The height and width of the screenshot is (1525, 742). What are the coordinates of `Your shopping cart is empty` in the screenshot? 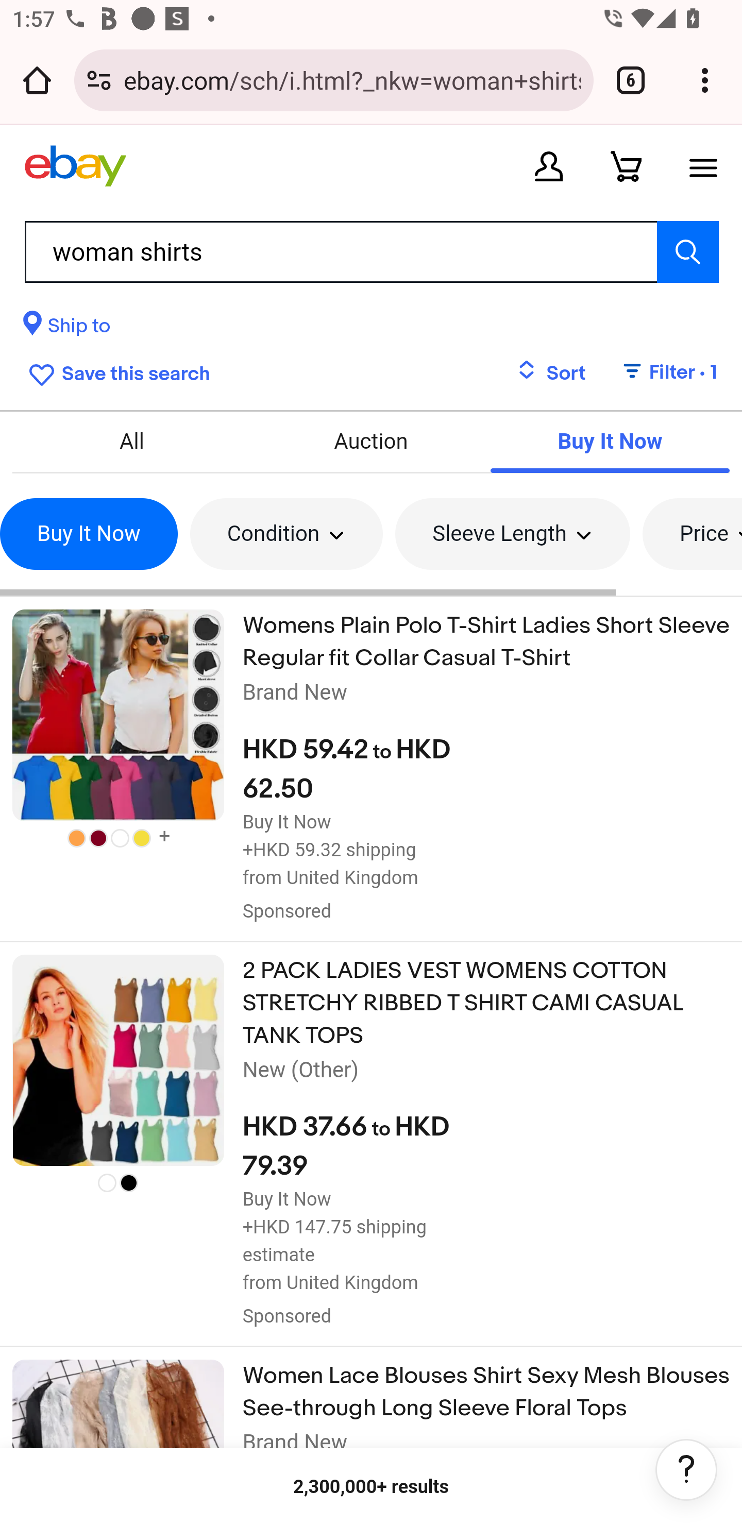 It's located at (626, 166).